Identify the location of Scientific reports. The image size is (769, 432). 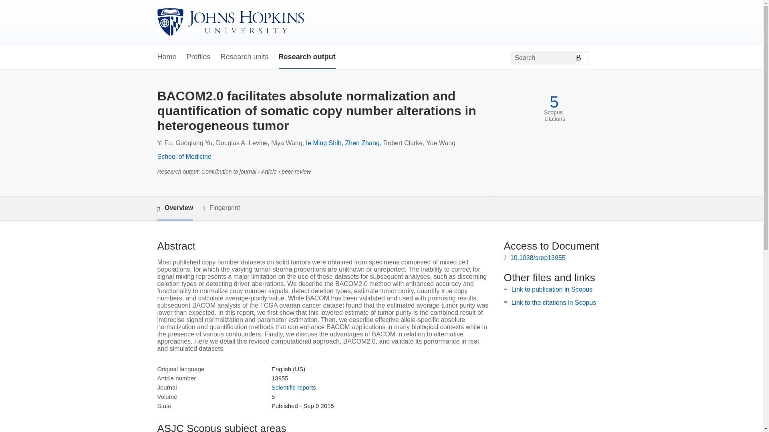
(294, 387).